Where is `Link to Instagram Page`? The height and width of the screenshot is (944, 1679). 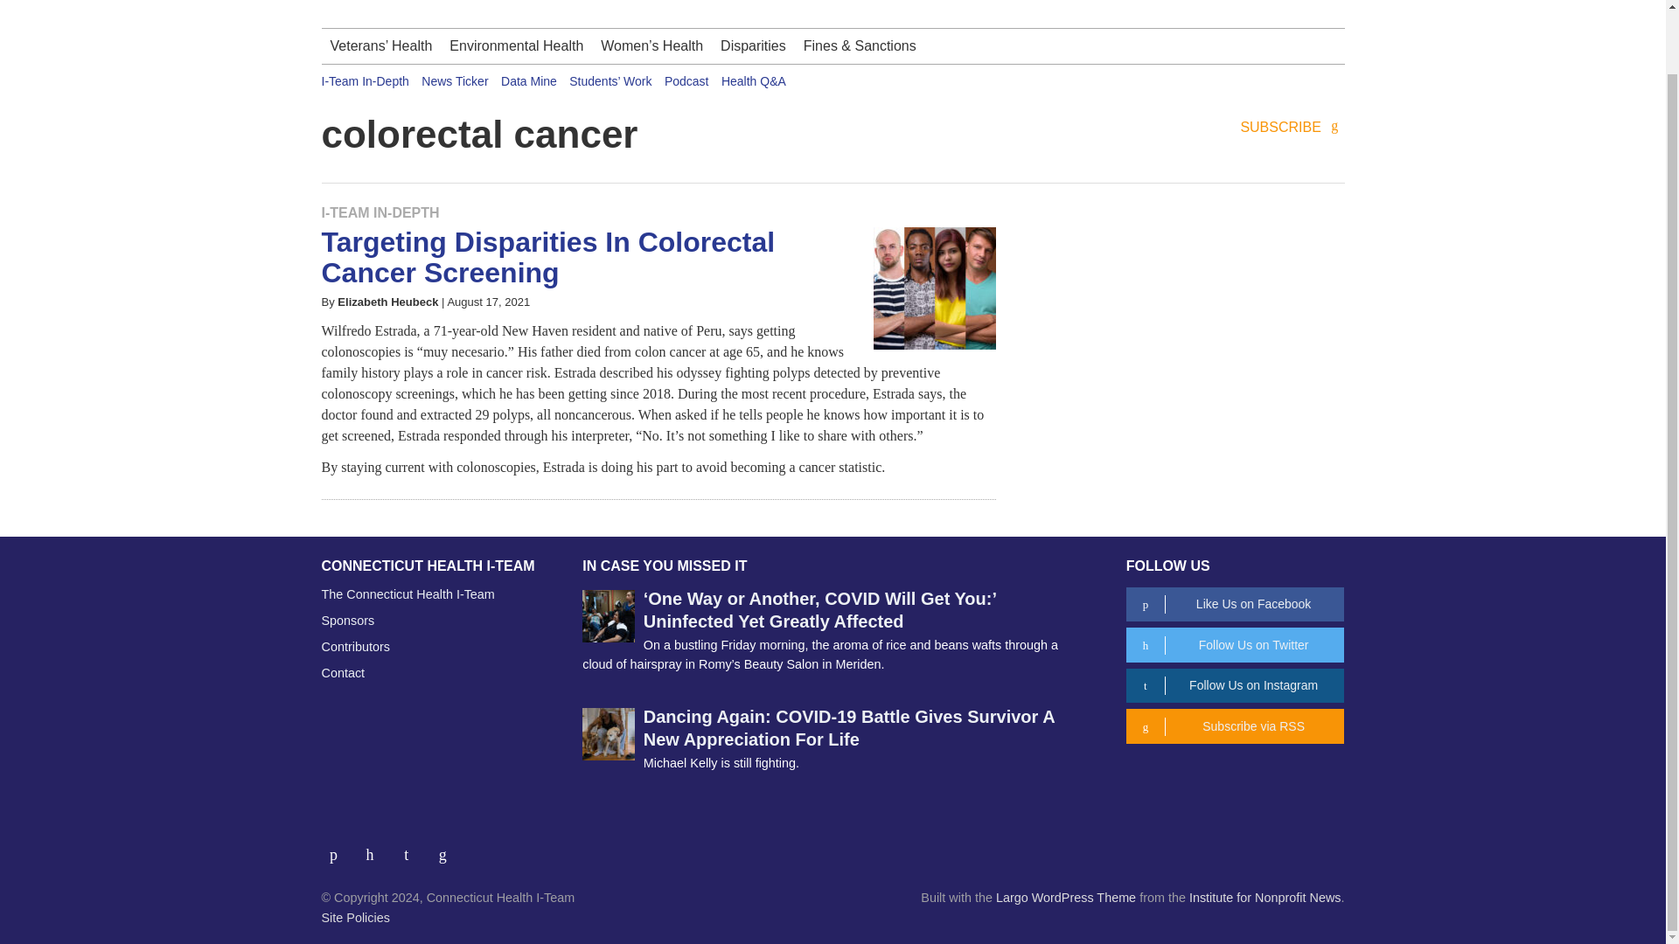 Link to Instagram Page is located at coordinates (413, 848).